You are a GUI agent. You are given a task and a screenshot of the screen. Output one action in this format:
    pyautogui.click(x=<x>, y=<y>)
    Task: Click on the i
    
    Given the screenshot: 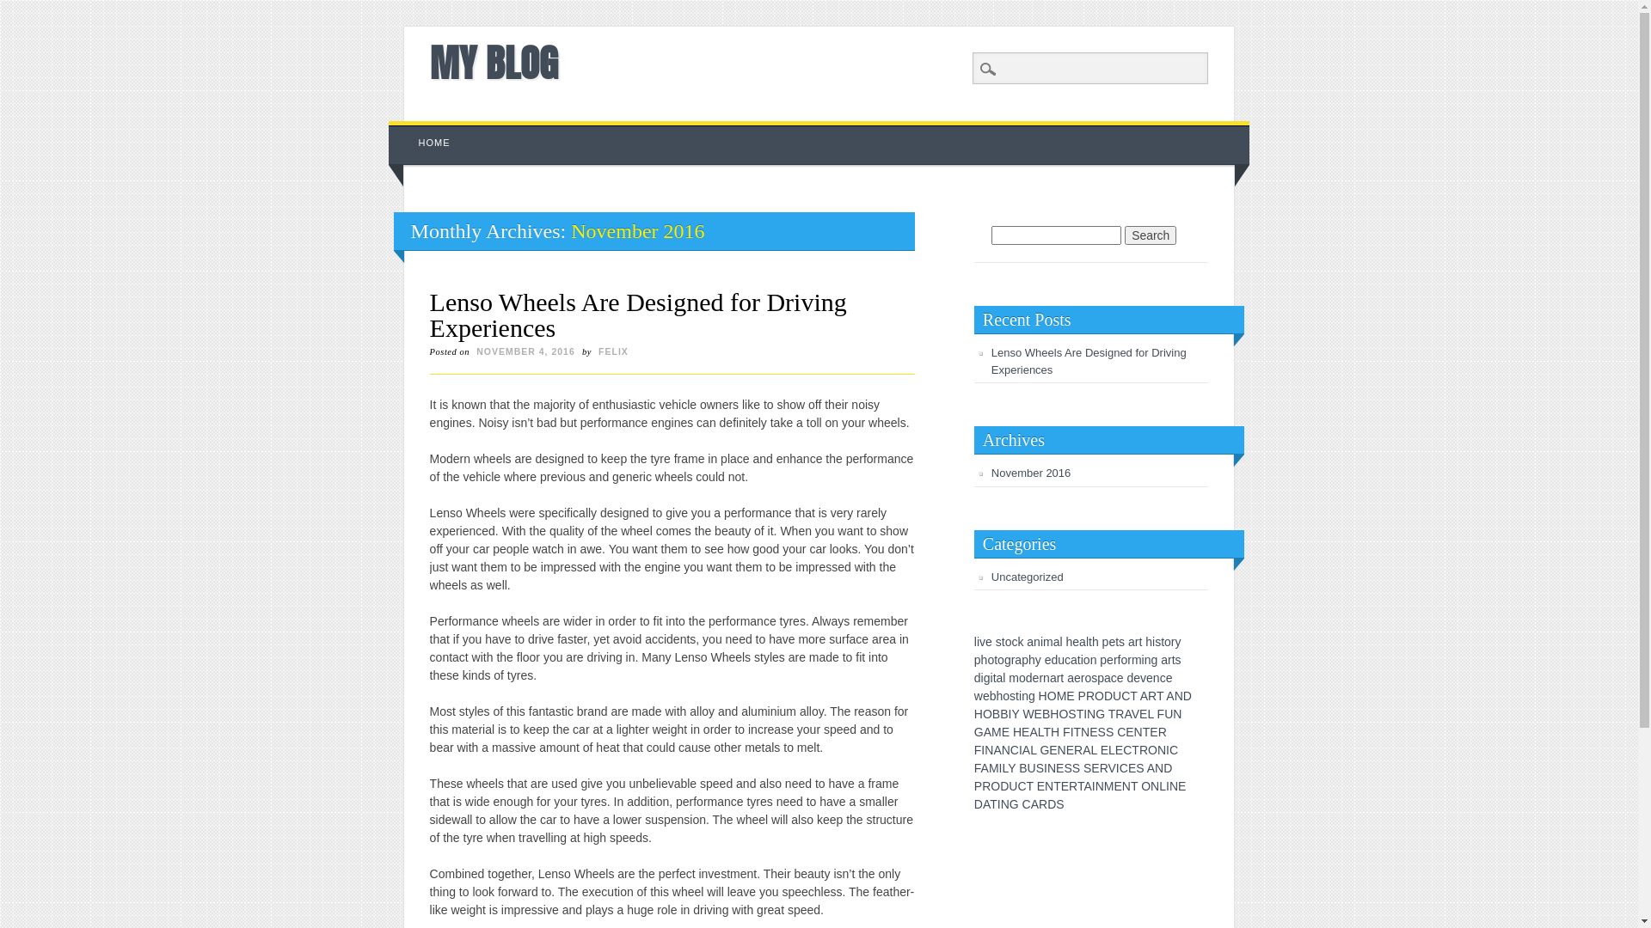 What is the action you would take?
    pyautogui.click(x=1154, y=642)
    